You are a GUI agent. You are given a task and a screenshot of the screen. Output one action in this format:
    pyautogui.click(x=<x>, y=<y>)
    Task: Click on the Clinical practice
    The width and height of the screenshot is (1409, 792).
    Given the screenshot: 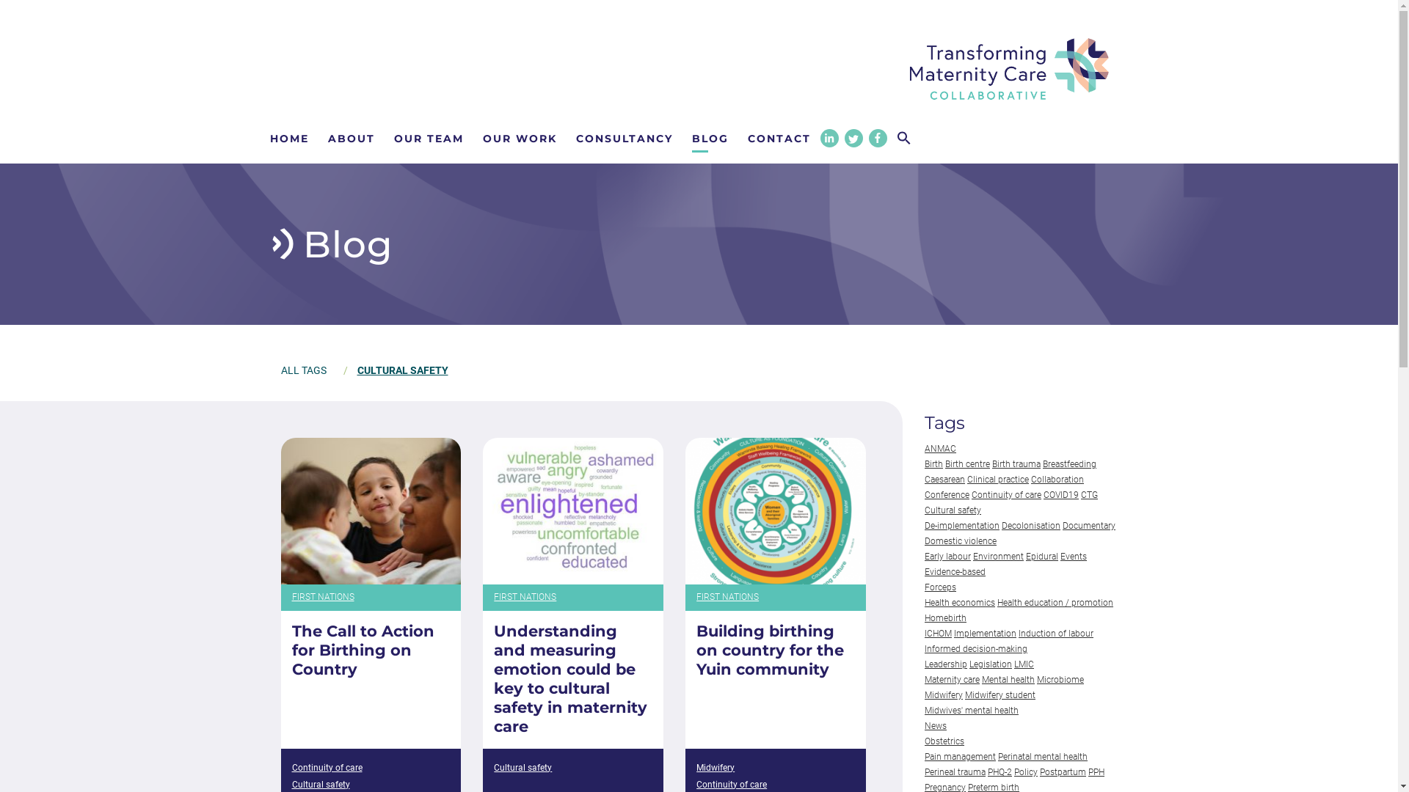 What is the action you would take?
    pyautogui.click(x=998, y=480)
    